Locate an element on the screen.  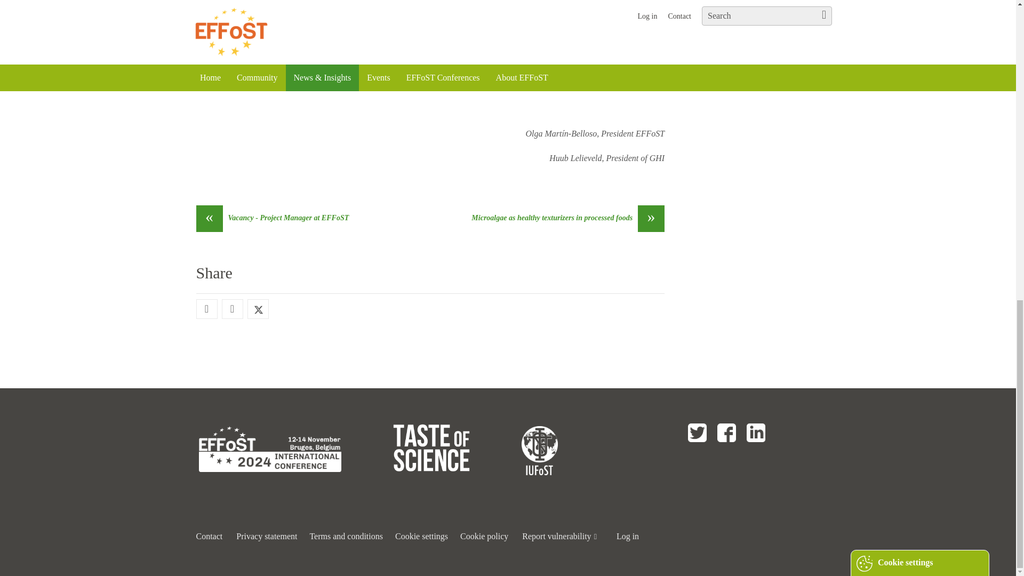
Deel deze pagina via LinkedIn is located at coordinates (231, 309).